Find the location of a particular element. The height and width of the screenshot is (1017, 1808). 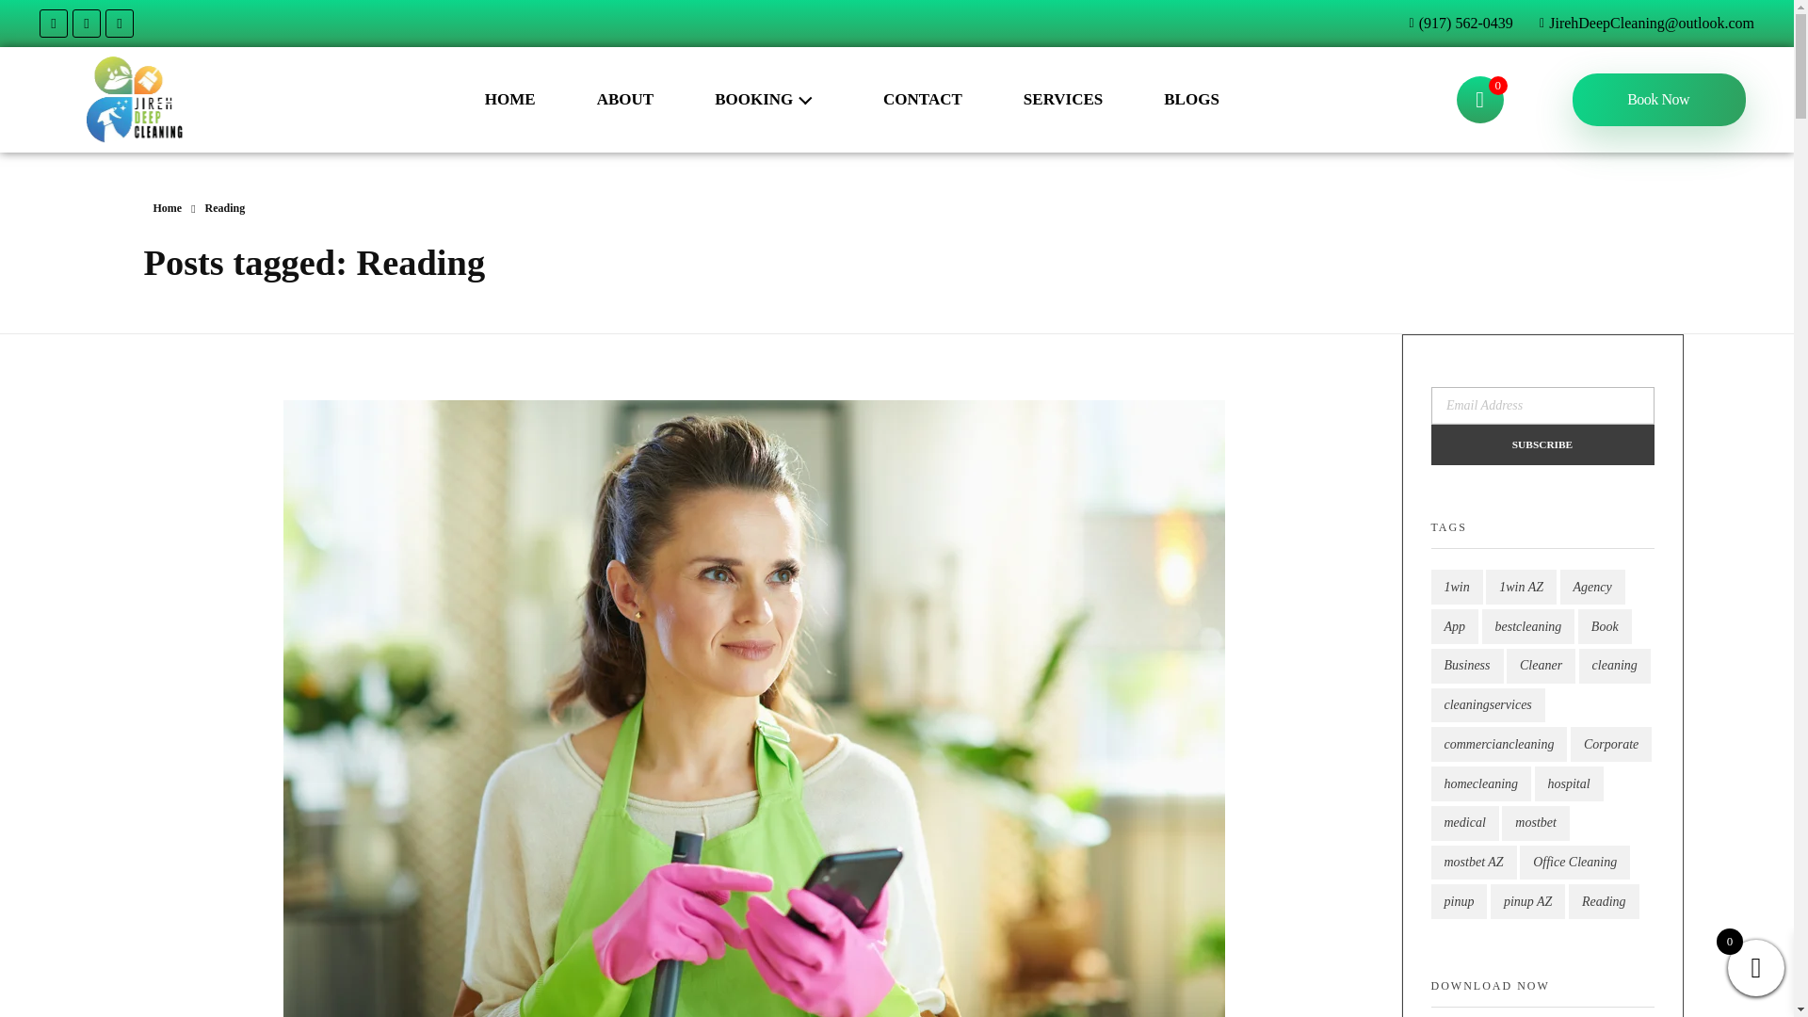

Home is located at coordinates (167, 207).